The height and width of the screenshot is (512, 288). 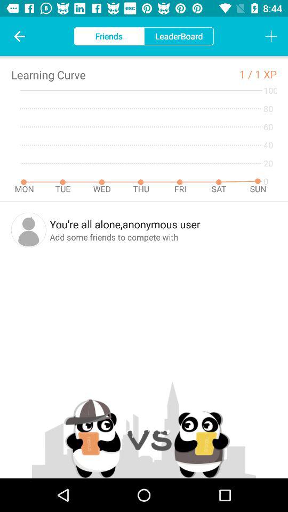 I want to click on flip until the add some friends item, so click(x=163, y=237).